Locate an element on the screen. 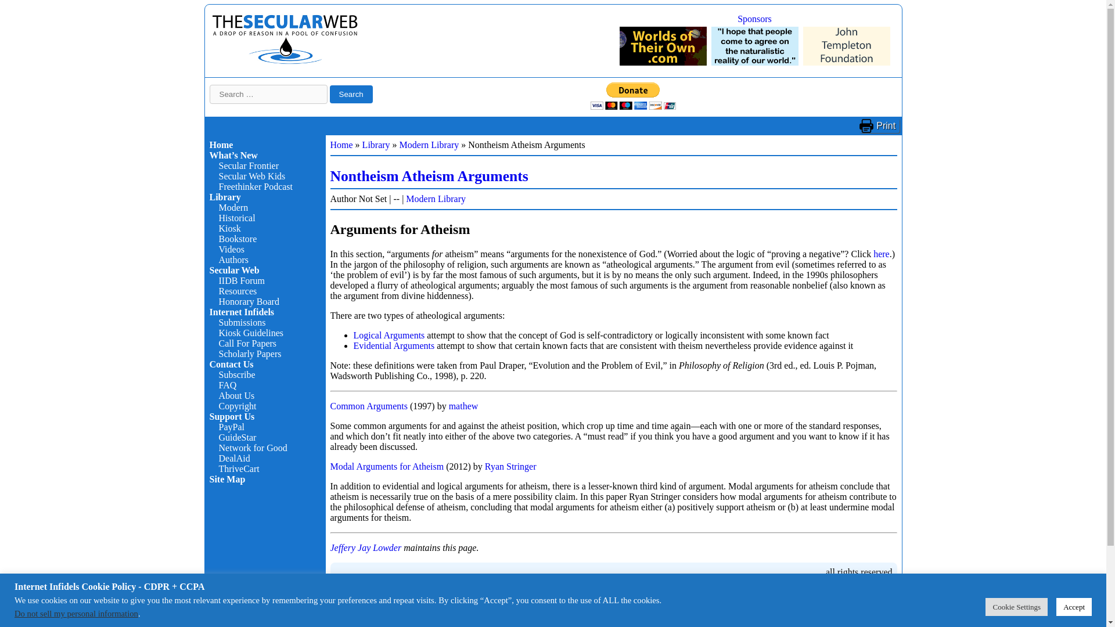 The image size is (1115, 627). Historical is located at coordinates (237, 218).